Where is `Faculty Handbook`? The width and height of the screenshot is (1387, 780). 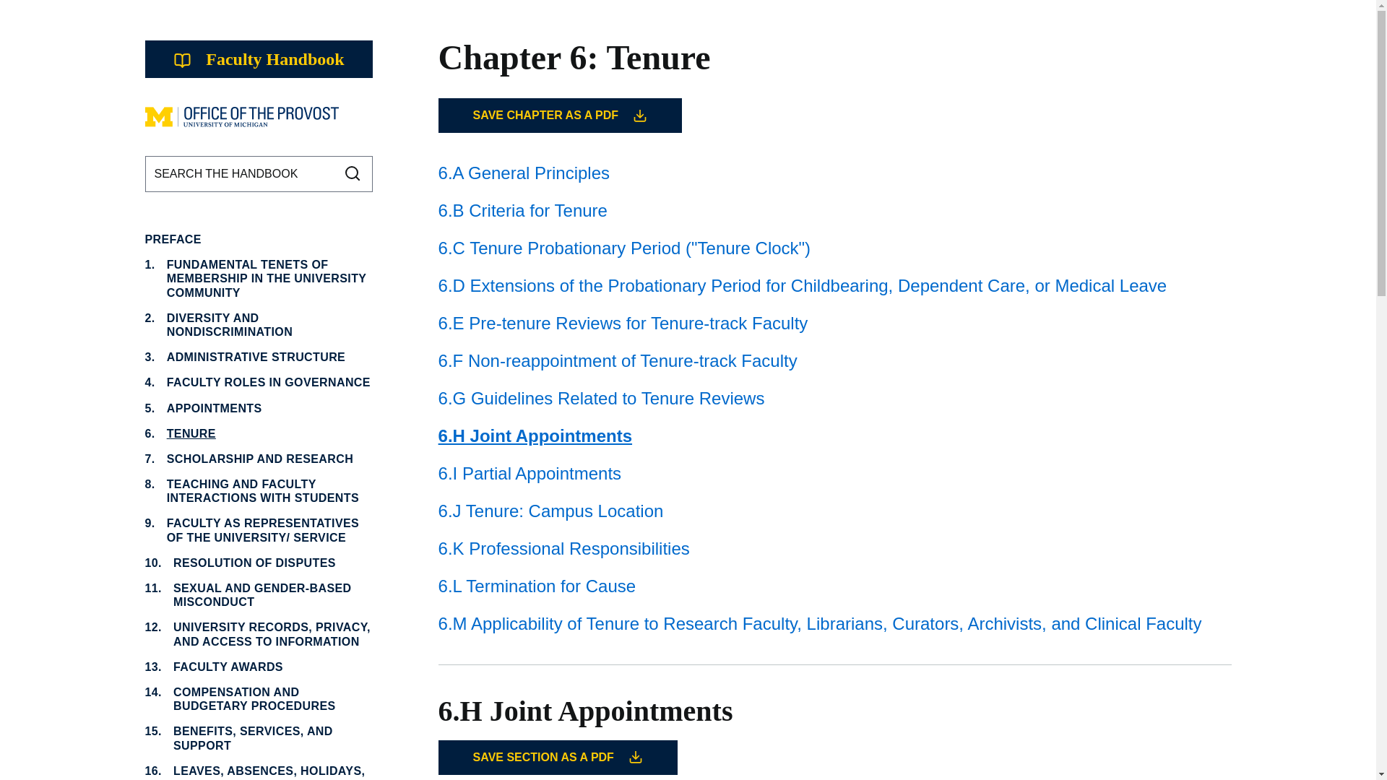 Faculty Handbook is located at coordinates (259, 59).